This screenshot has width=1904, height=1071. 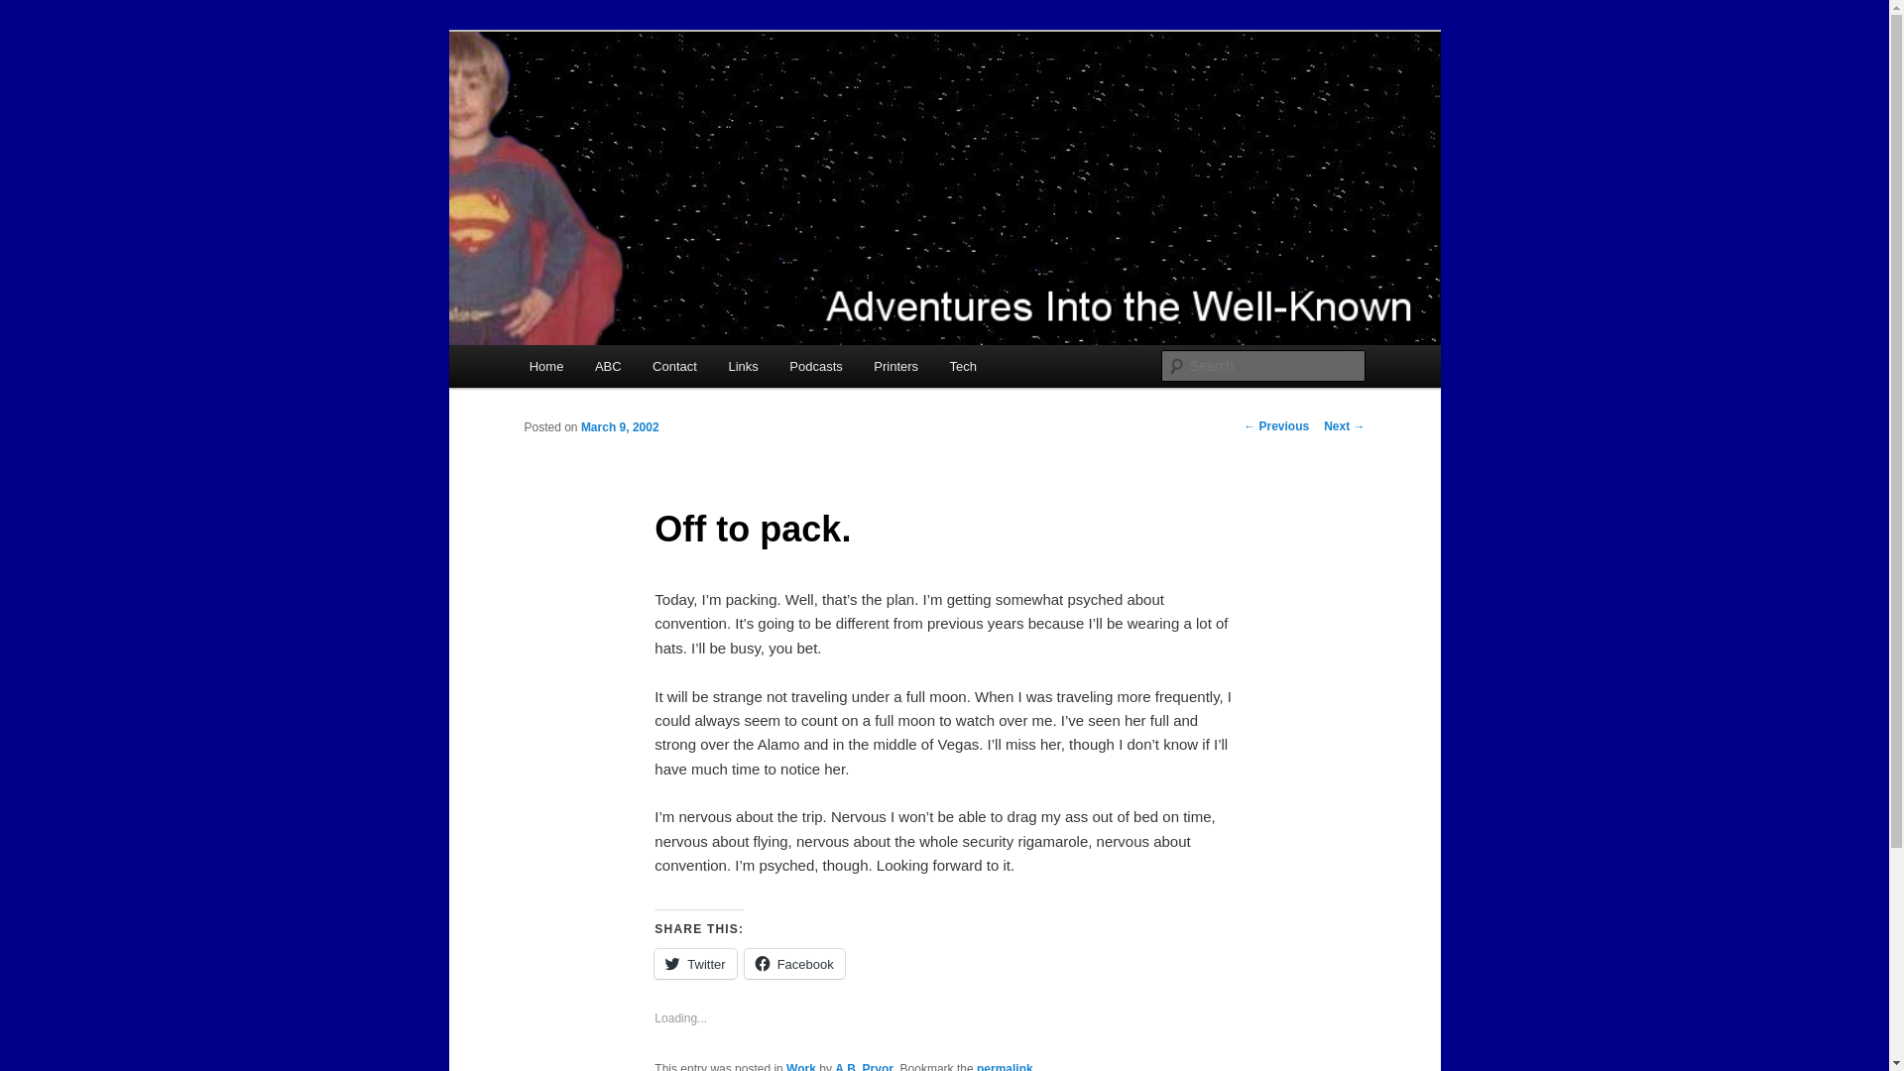 I want to click on Contact, so click(x=674, y=365).